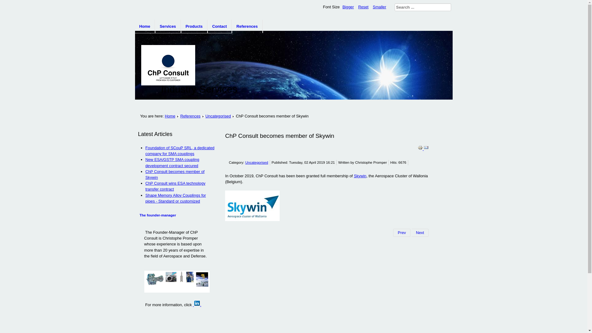 Image resolution: width=592 pixels, height=333 pixels. I want to click on Uncategorised, so click(257, 162).